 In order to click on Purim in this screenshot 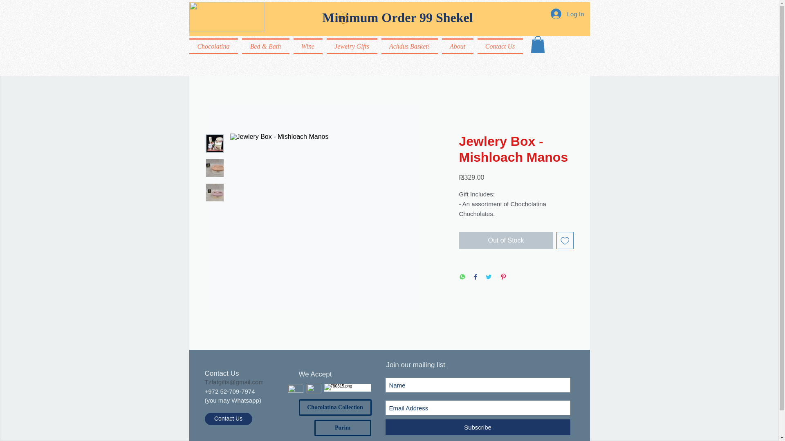, I will do `click(342, 428)`.